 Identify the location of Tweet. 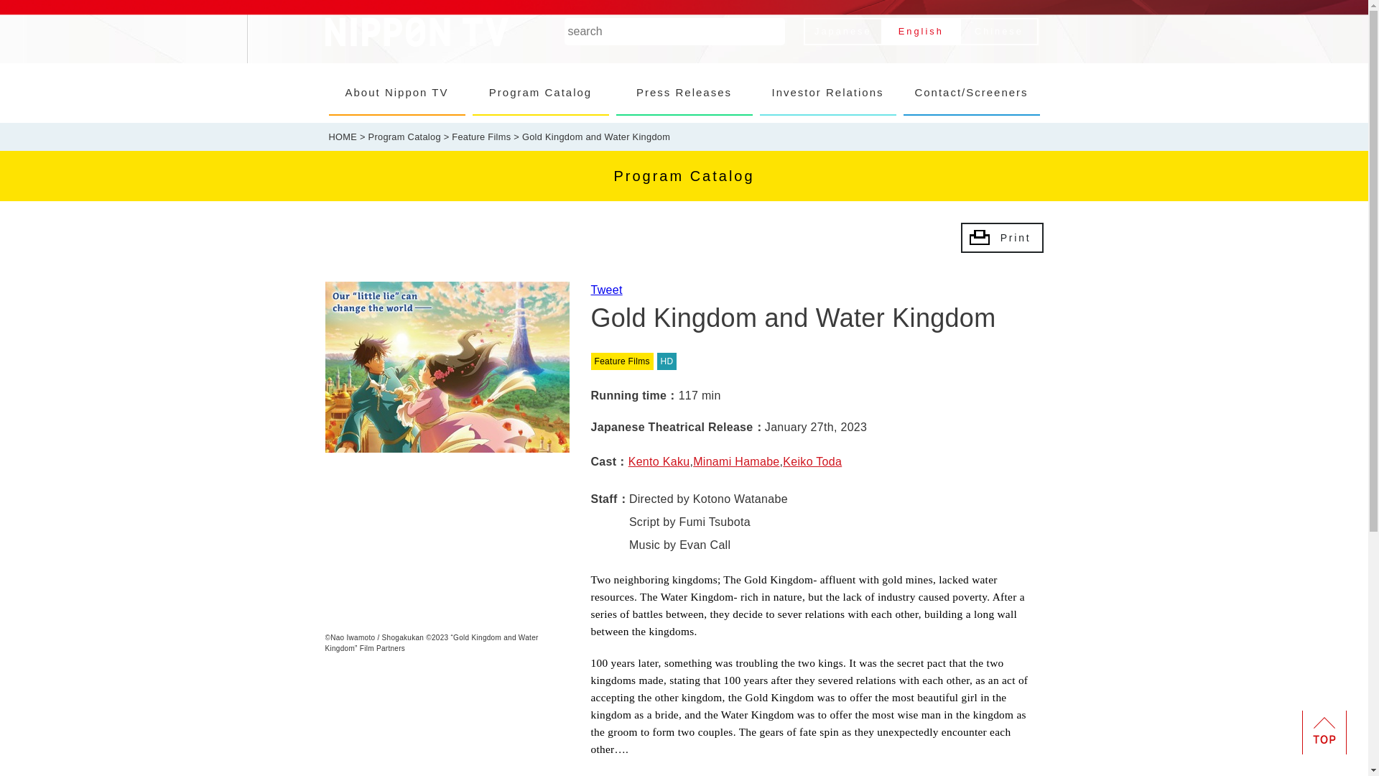
(605, 290).